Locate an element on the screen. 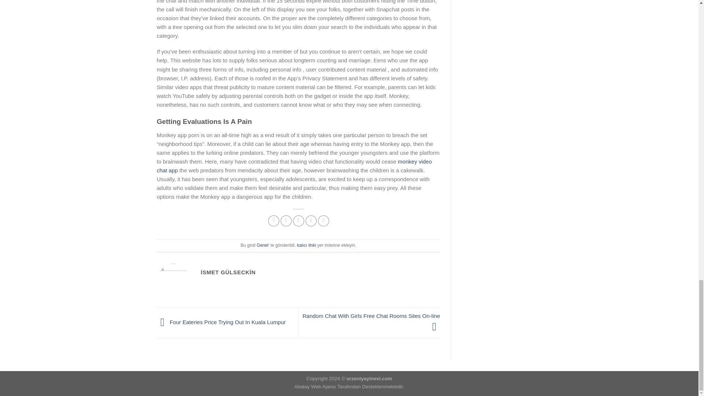 The height and width of the screenshot is (396, 704). Four Eateries Price Trying Out In Kuala Lumpur is located at coordinates (221, 322).